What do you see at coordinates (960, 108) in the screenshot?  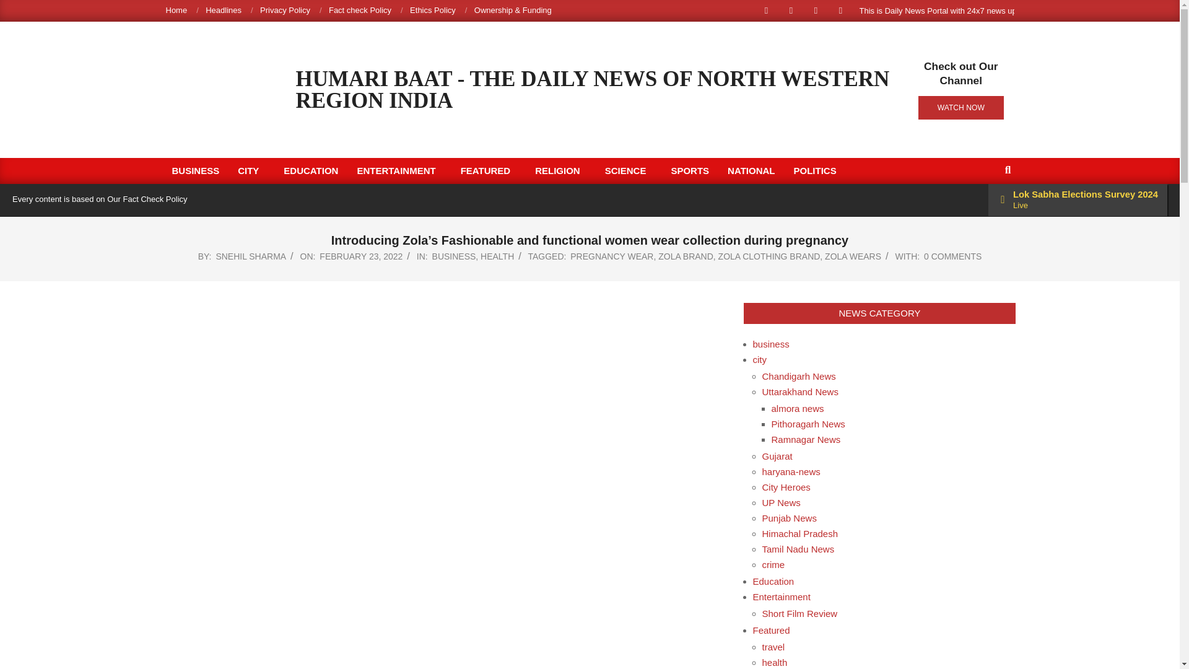 I see `WATCH NOW` at bounding box center [960, 108].